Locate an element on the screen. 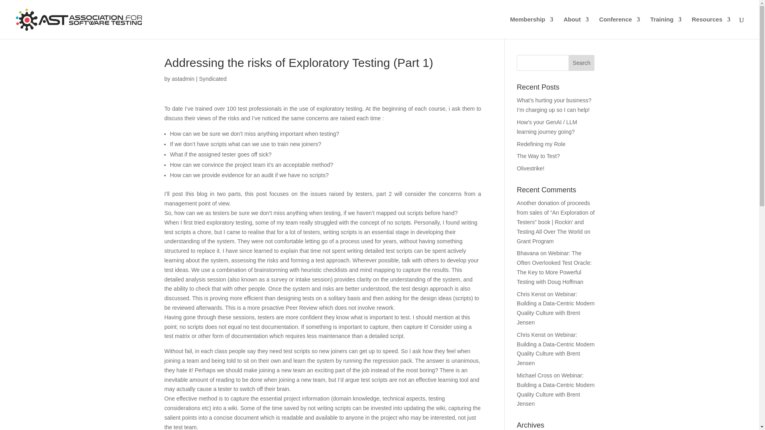 The height and width of the screenshot is (430, 765). Conference is located at coordinates (620, 28).